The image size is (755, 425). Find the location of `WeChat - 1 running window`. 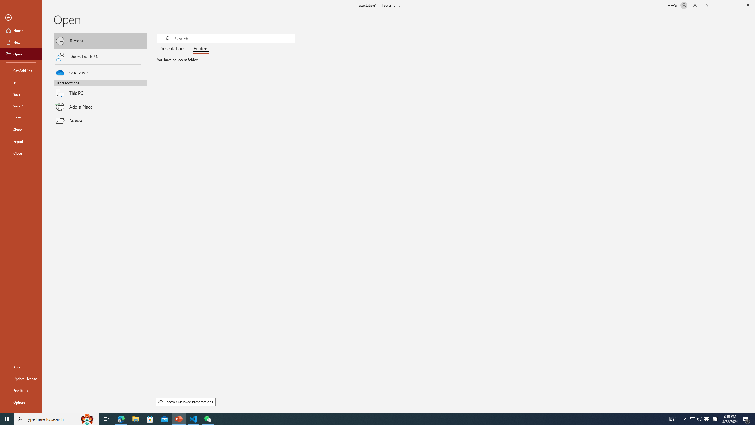

WeChat - 1 running window is located at coordinates (208, 419).